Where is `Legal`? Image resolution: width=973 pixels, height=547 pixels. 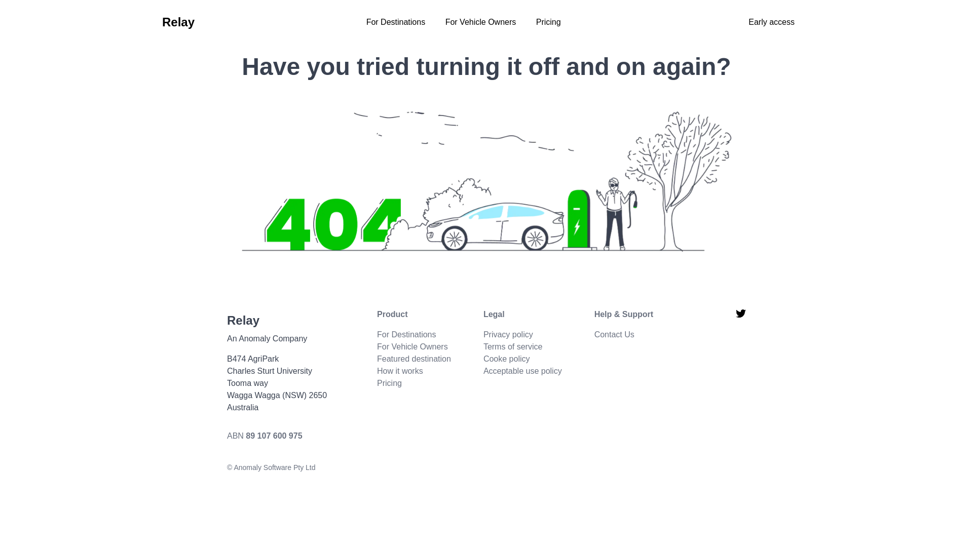
Legal is located at coordinates (523, 315).